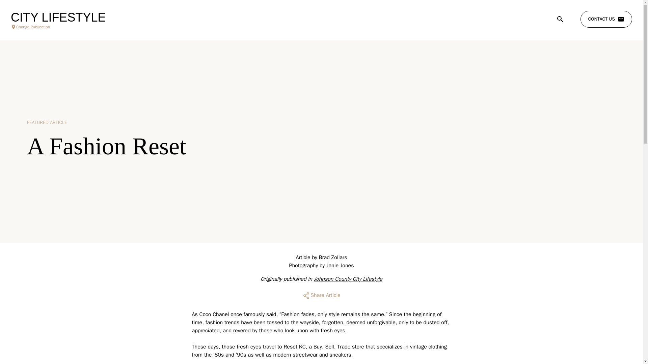 This screenshot has width=648, height=364. What do you see at coordinates (58, 18) in the screenshot?
I see `CITY LIFESTYLE` at bounding box center [58, 18].